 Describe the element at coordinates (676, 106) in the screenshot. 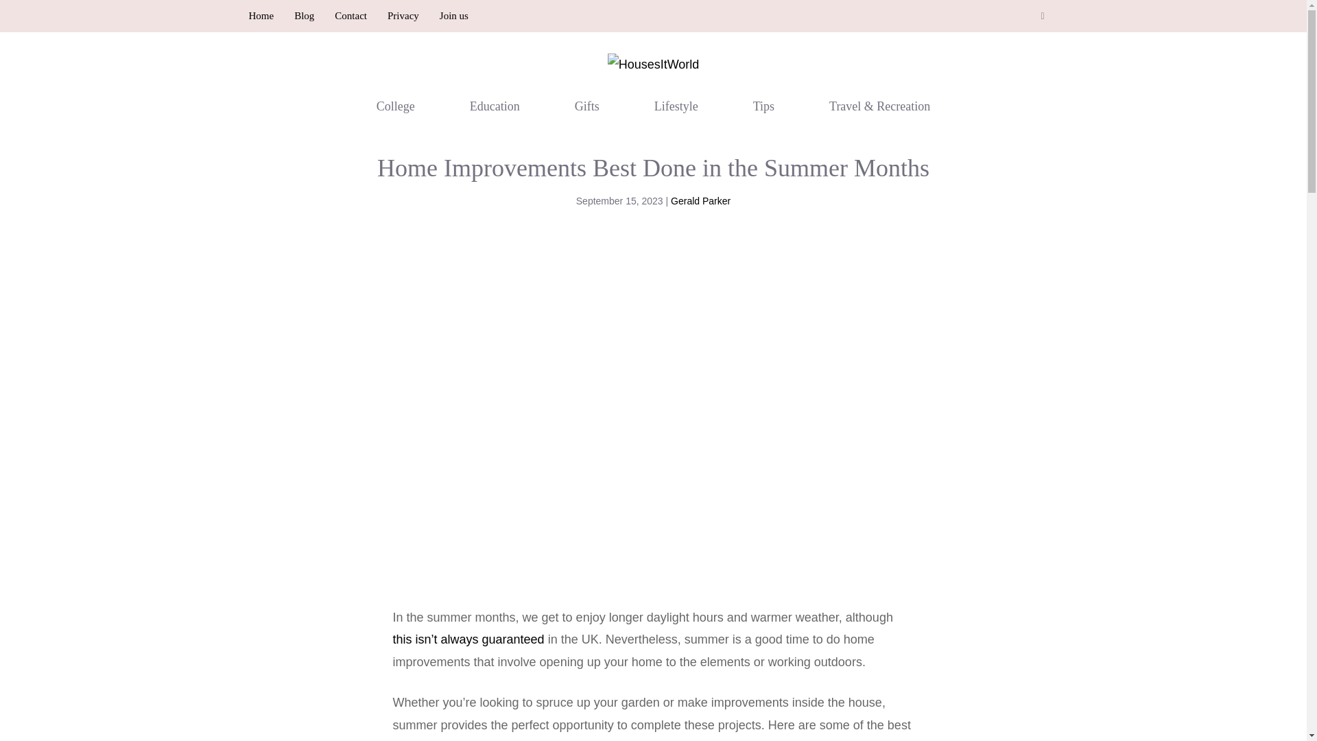

I see `Lifestyle` at that location.